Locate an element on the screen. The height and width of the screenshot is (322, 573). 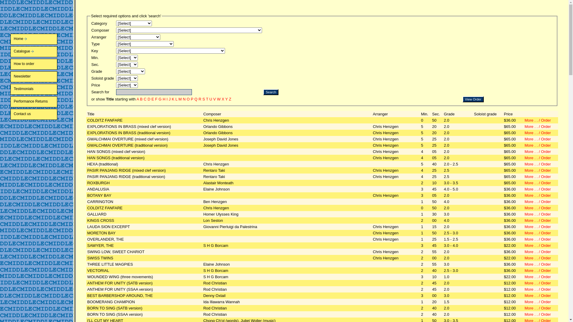
More . . / Order is located at coordinates (538, 233).